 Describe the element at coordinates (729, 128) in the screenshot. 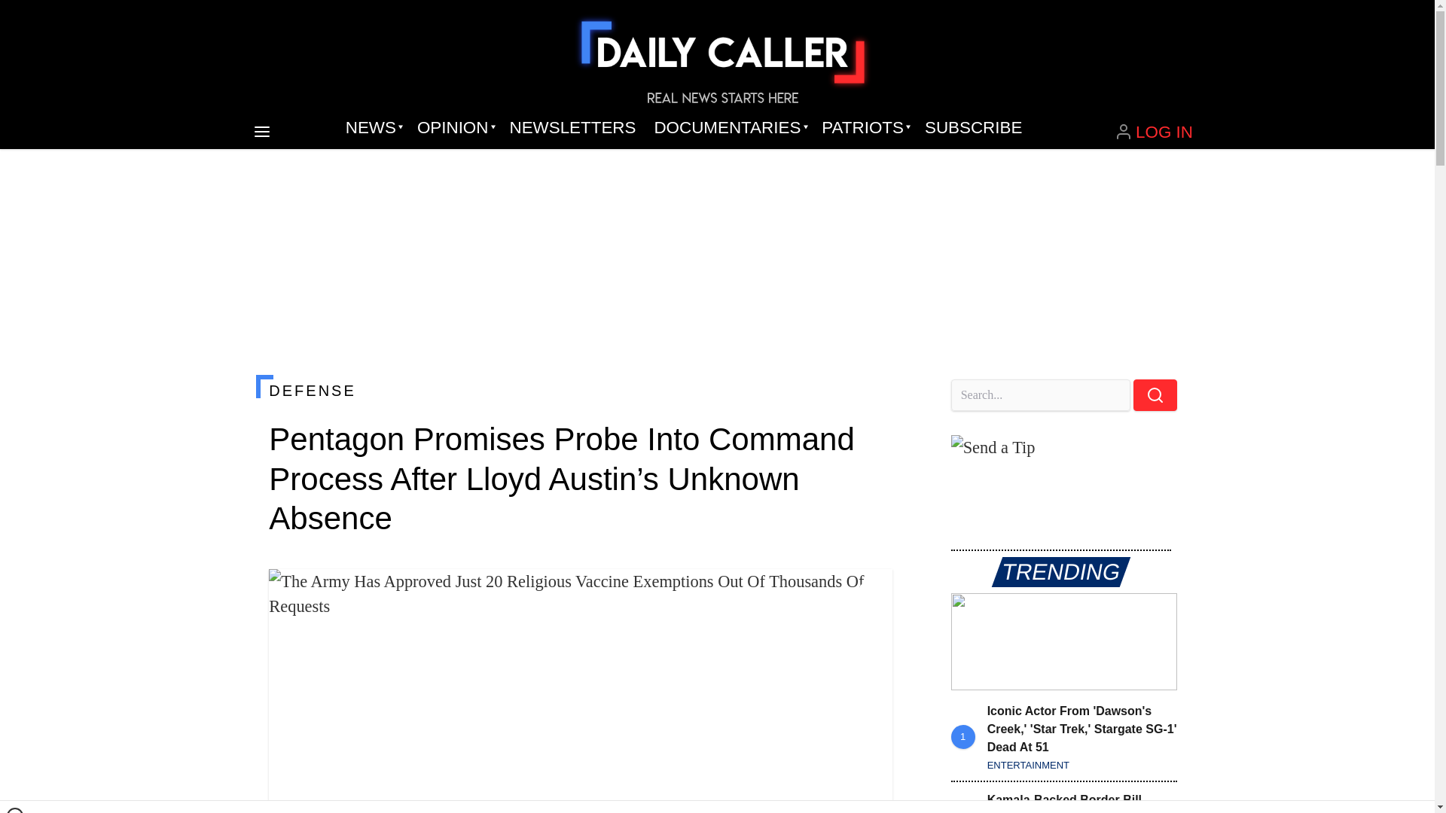

I see `DOCUMENTARIES` at that location.